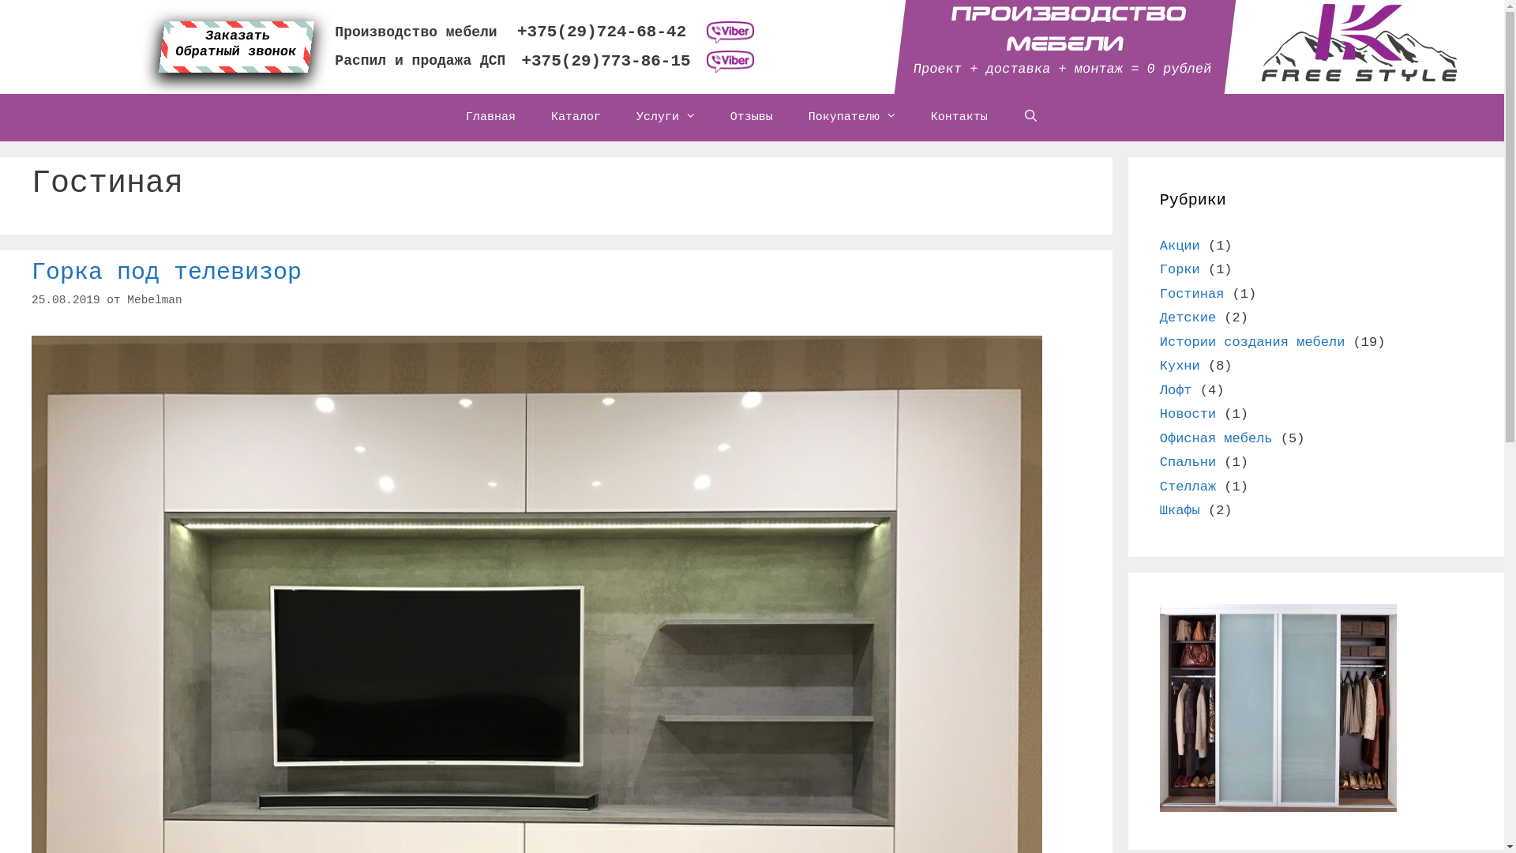 The height and width of the screenshot is (853, 1516). I want to click on +375(29)773-86-15, so click(606, 62).